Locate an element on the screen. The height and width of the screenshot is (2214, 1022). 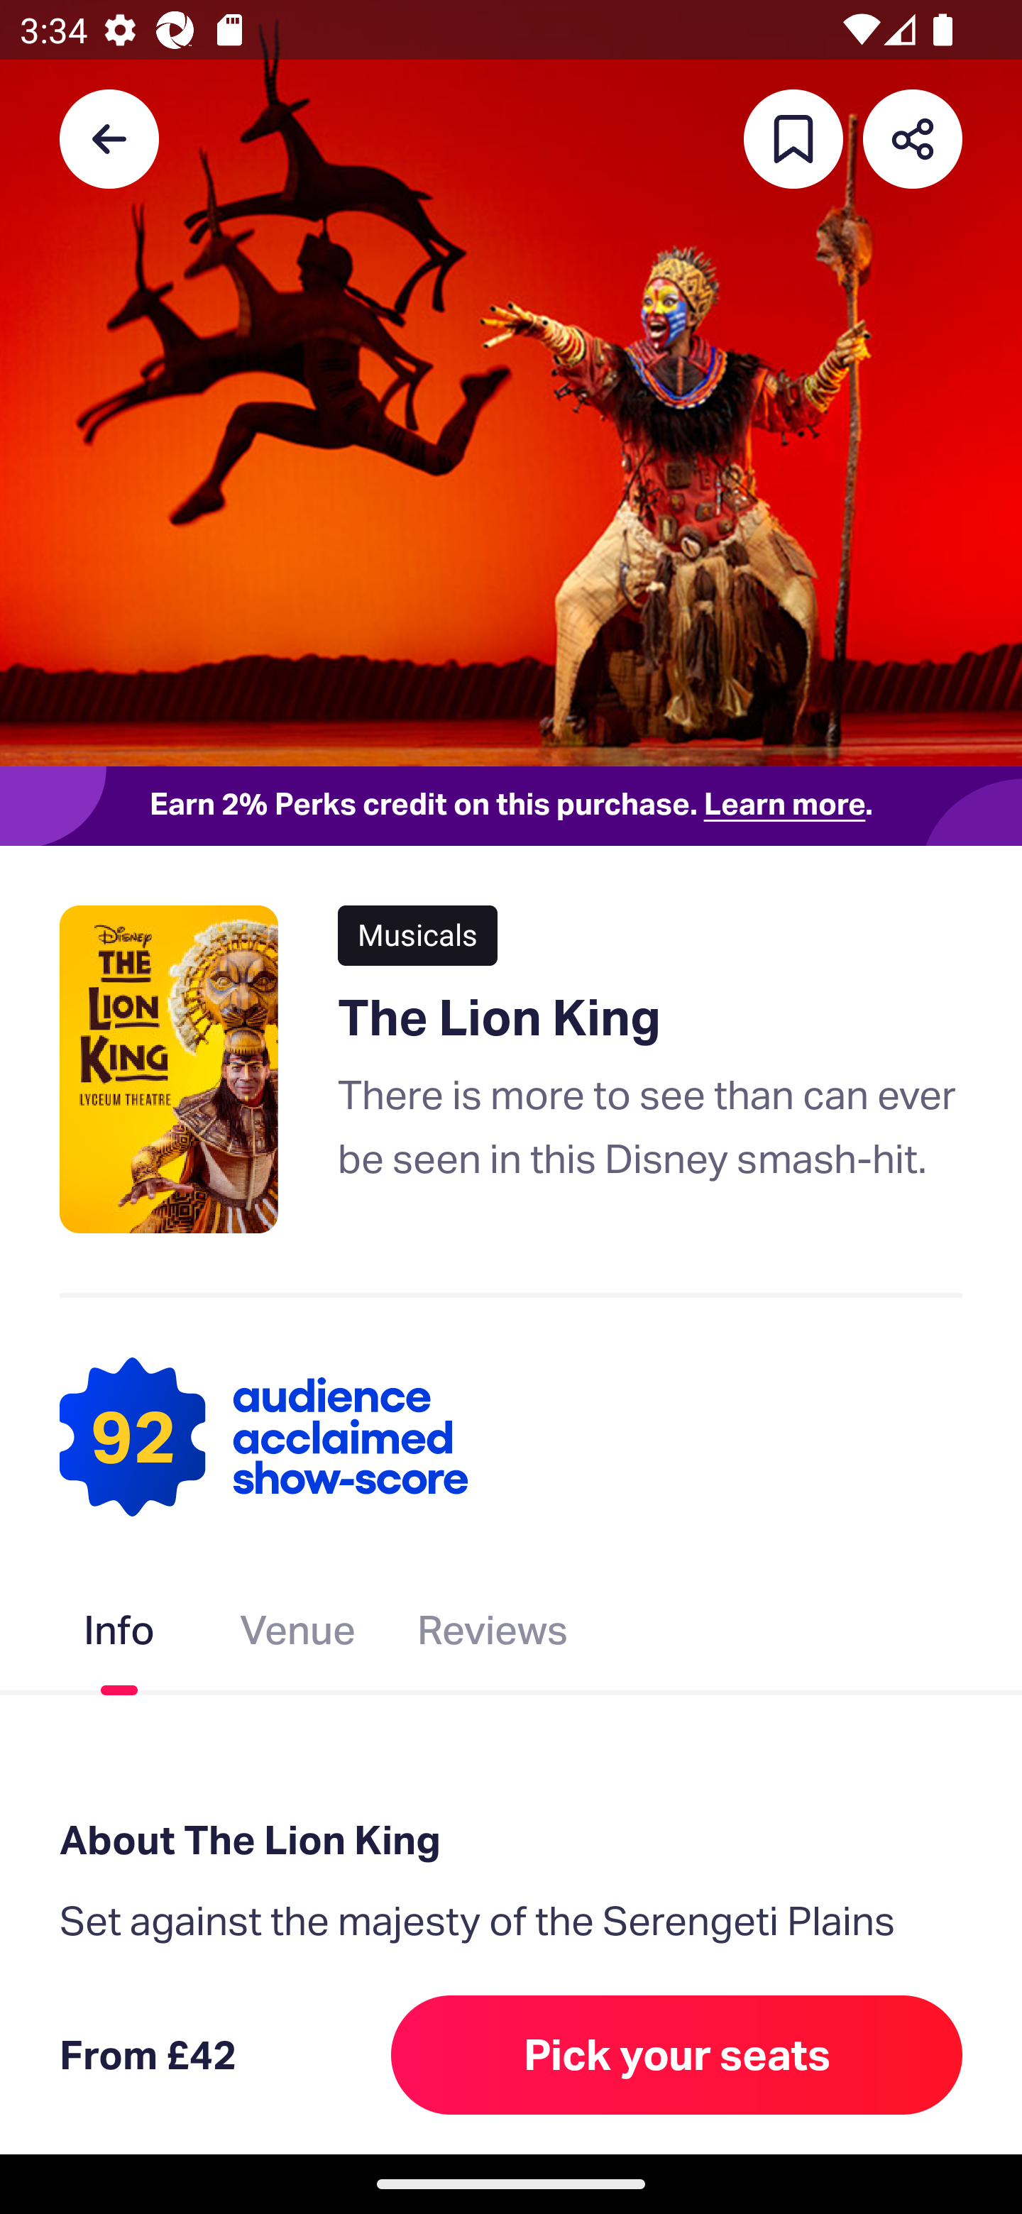
Venue is located at coordinates (297, 1636).